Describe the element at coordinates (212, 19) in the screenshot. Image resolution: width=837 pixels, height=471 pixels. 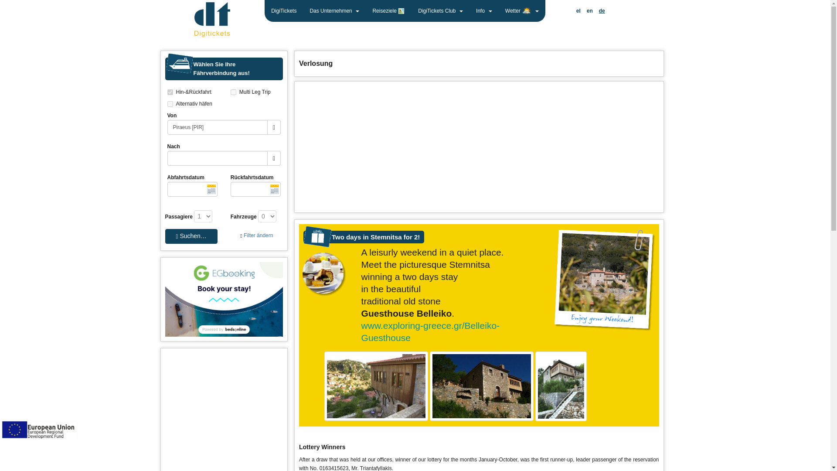
I see `DigiTickets` at that location.